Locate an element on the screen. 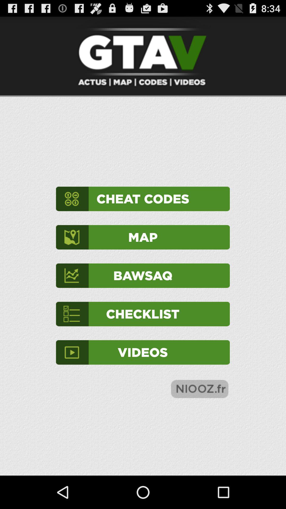  swipe until bawsaq item is located at coordinates (143, 276).